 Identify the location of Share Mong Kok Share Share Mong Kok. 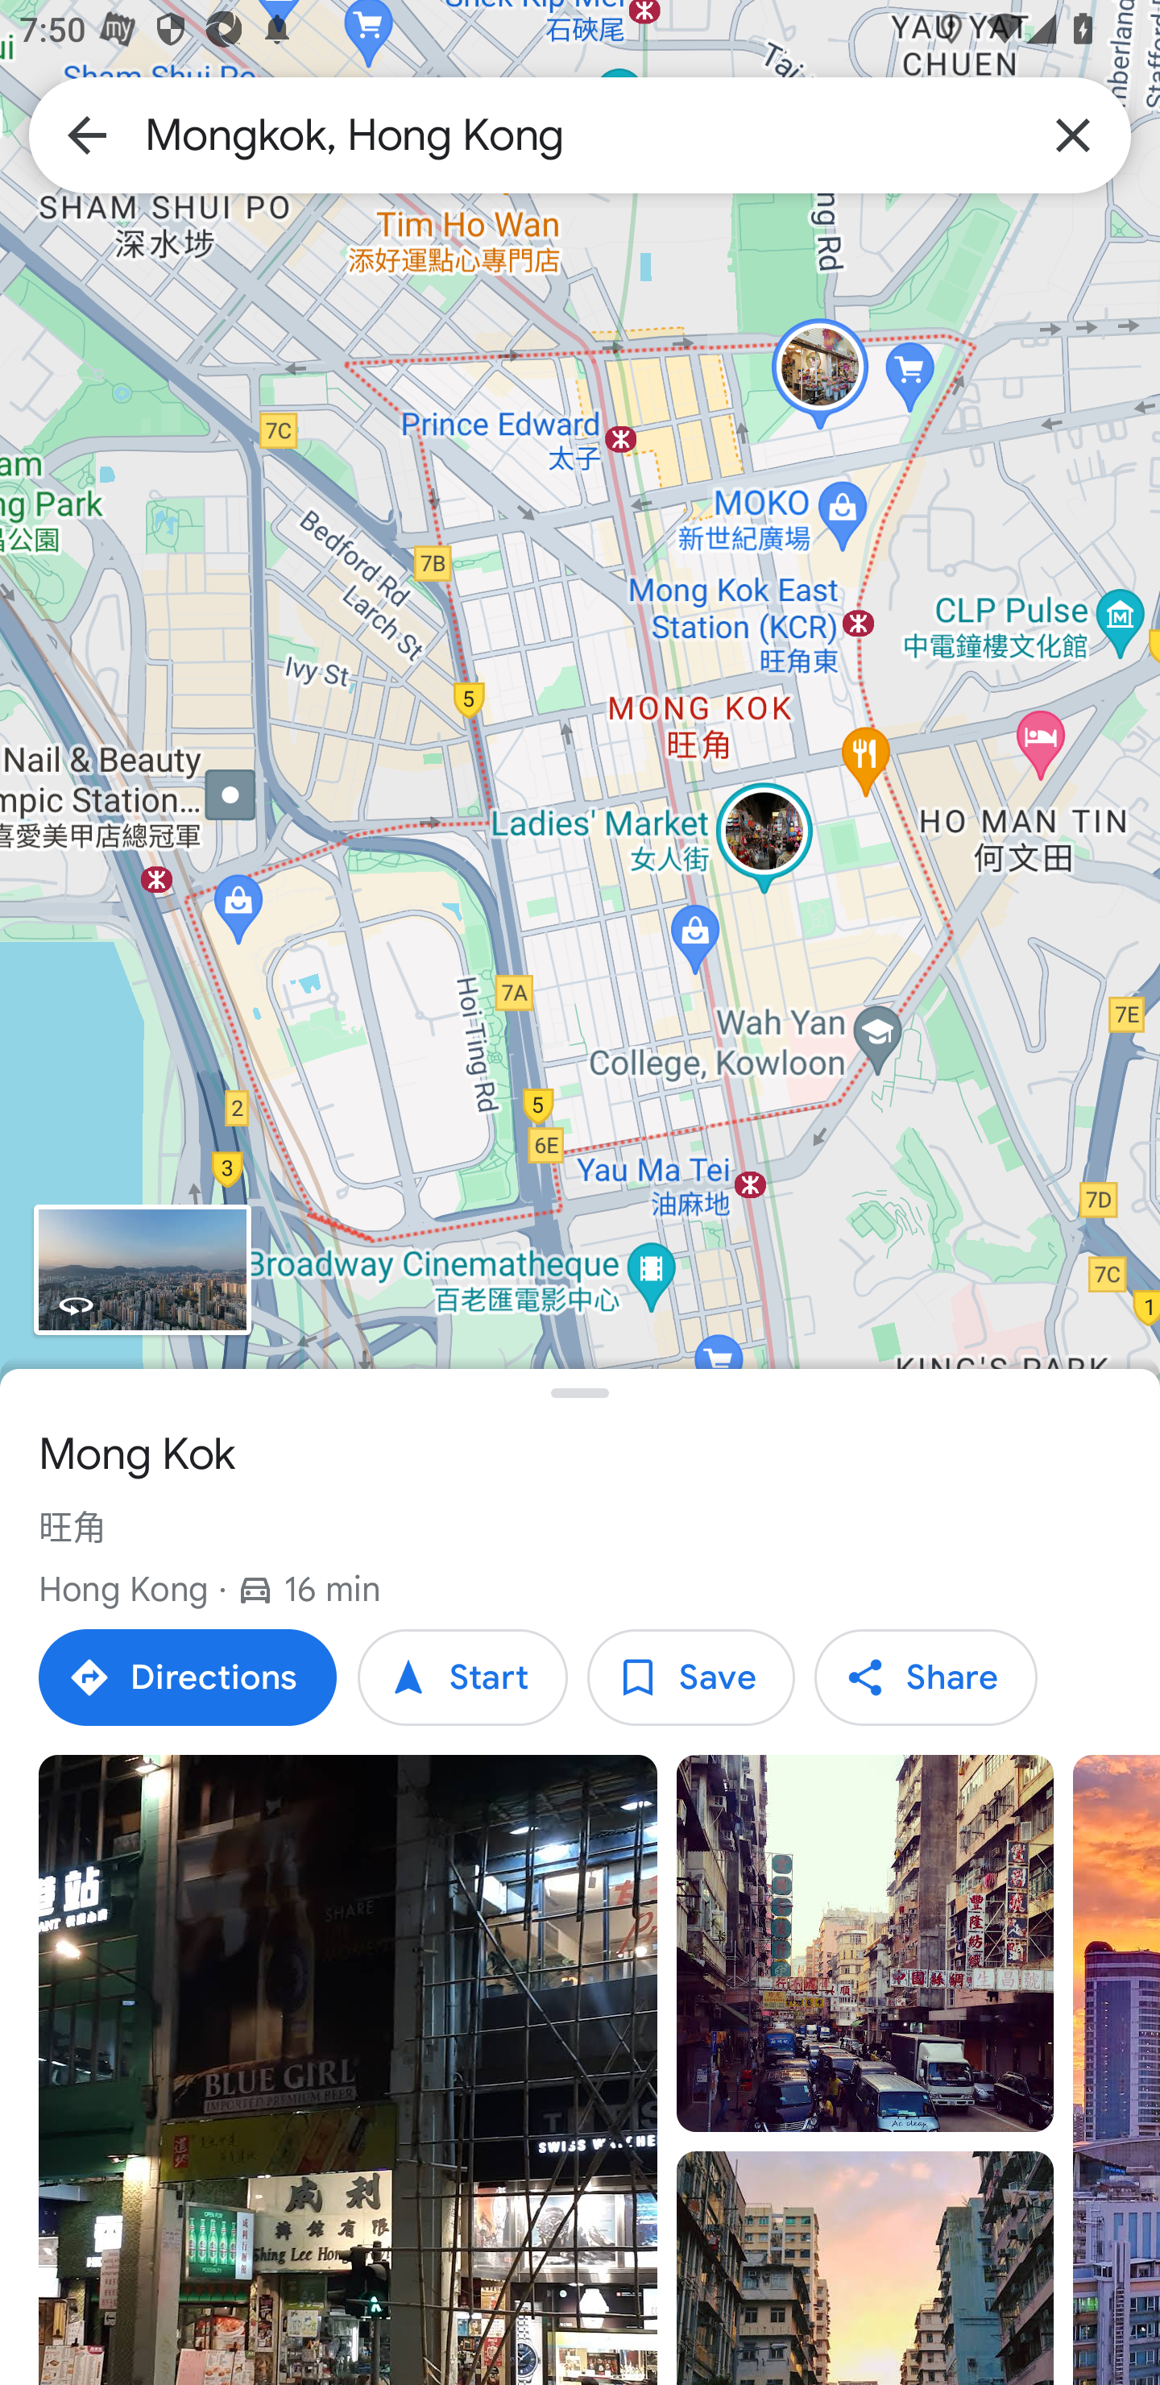
(925, 1678).